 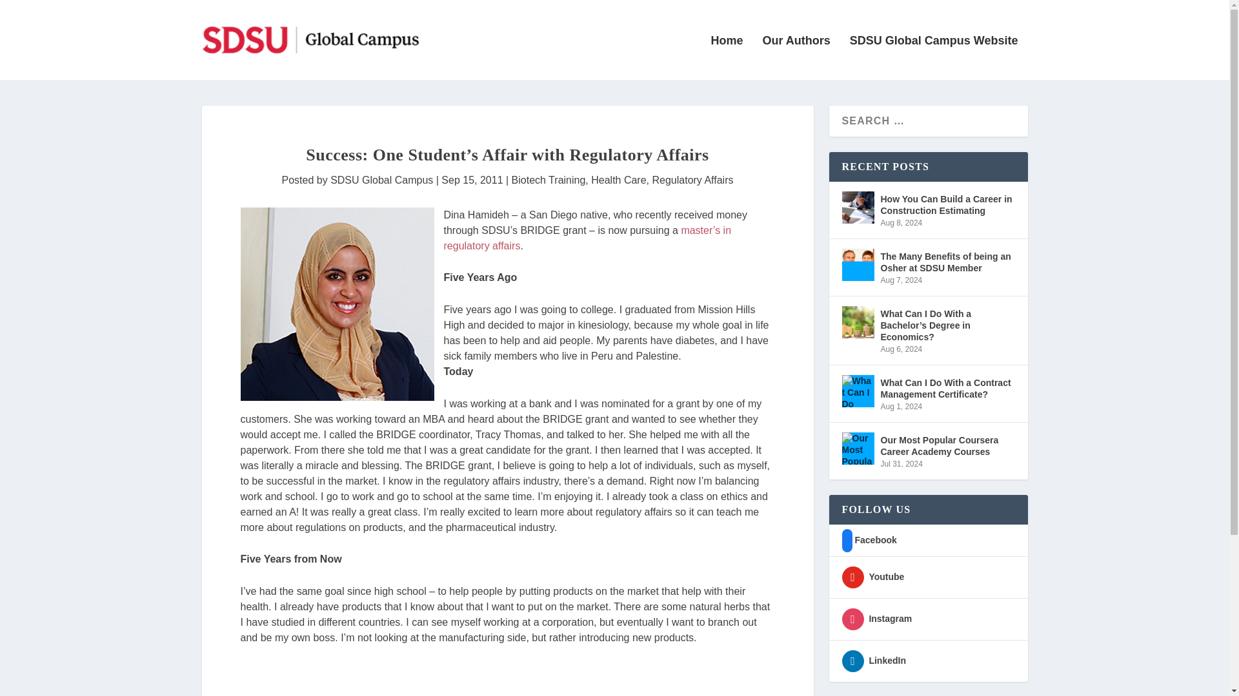 What do you see at coordinates (947, 389) in the screenshot?
I see `What Can I Do With a Contract Management Certificate?` at bounding box center [947, 389].